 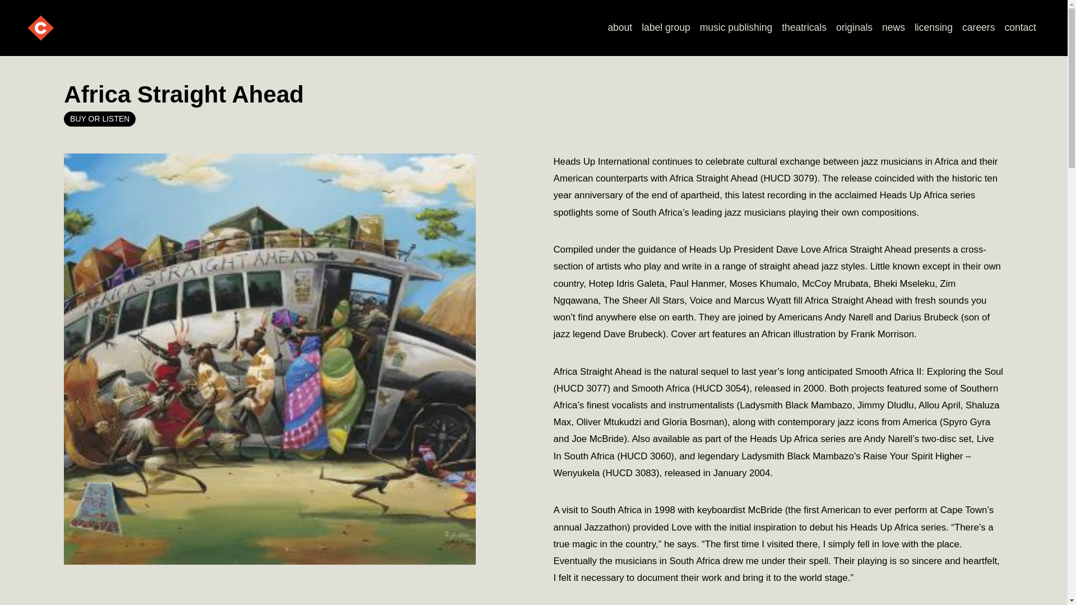 What do you see at coordinates (620, 28) in the screenshot?
I see `about` at bounding box center [620, 28].